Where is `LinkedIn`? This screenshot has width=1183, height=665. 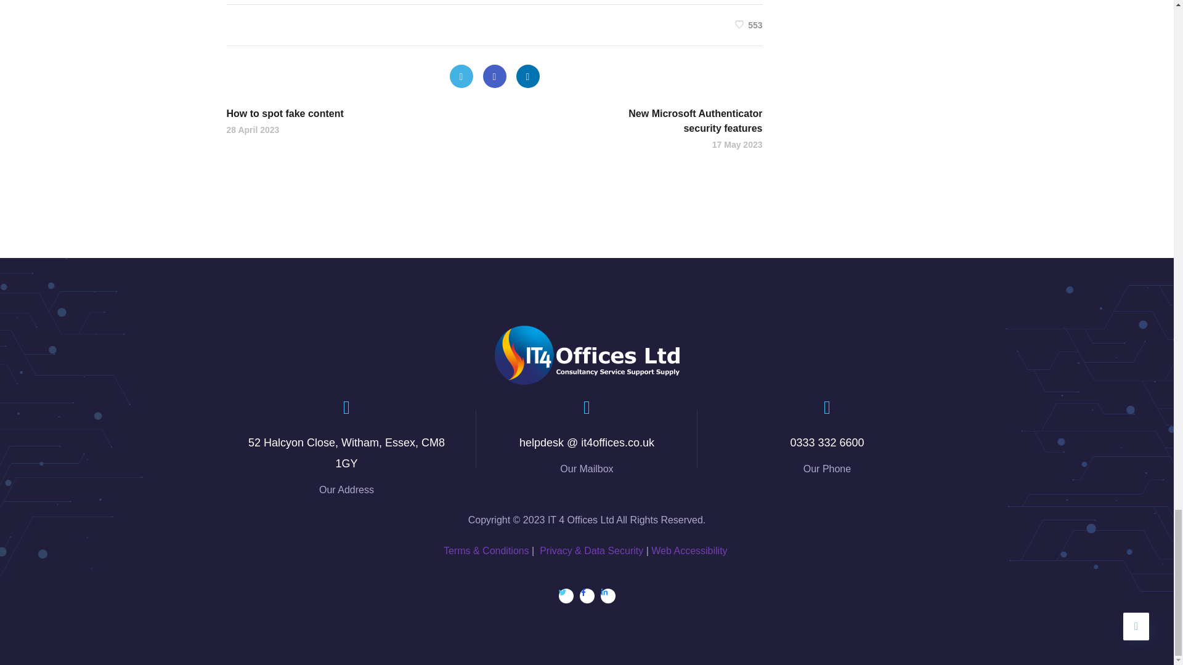
LinkedIn is located at coordinates (527, 76).